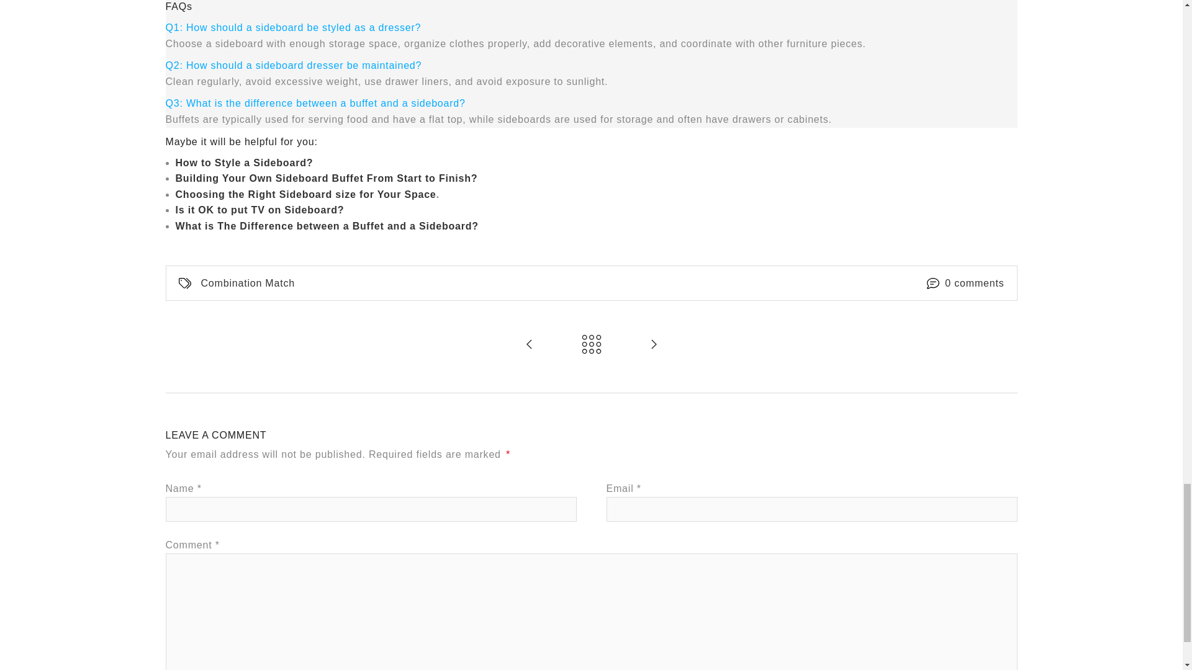 The height and width of the screenshot is (670, 1192). What do you see at coordinates (327, 226) in the screenshot?
I see `What is The Difference between a Buffet and a Sideboard?` at bounding box center [327, 226].